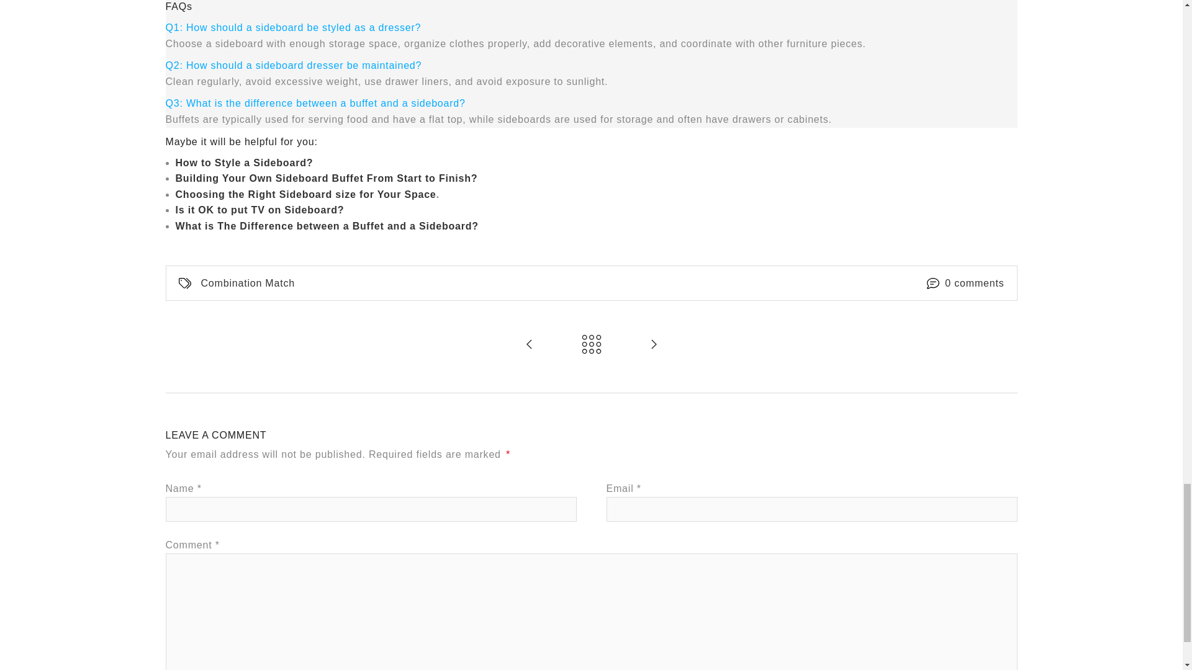 The height and width of the screenshot is (670, 1192). What do you see at coordinates (327, 226) in the screenshot?
I see `What is The Difference between a Buffet and a Sideboard?` at bounding box center [327, 226].